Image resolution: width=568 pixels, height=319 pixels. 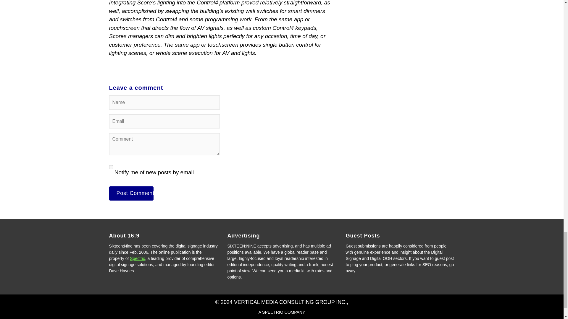 I want to click on Post Comment, so click(x=131, y=193).